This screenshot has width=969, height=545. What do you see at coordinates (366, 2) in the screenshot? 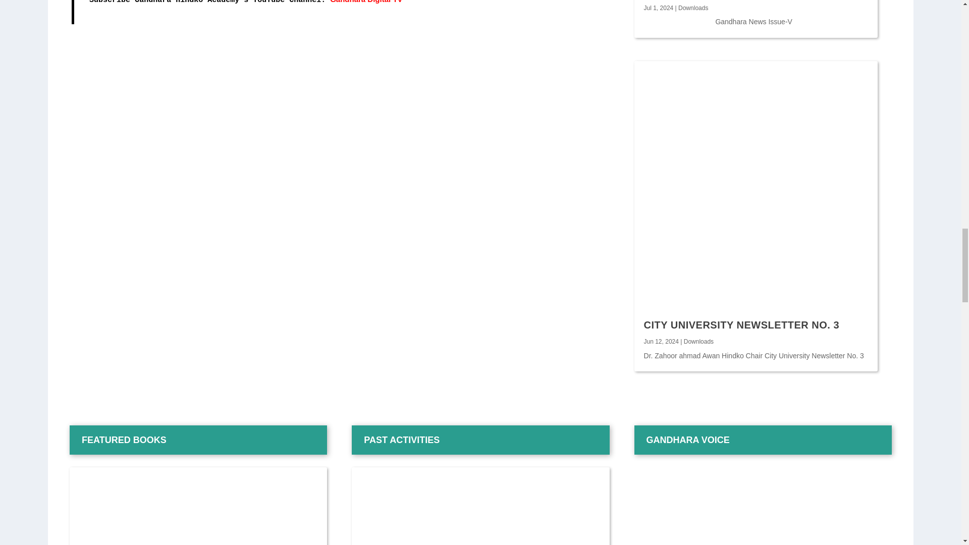
I see `Gandhara Digital TV` at bounding box center [366, 2].